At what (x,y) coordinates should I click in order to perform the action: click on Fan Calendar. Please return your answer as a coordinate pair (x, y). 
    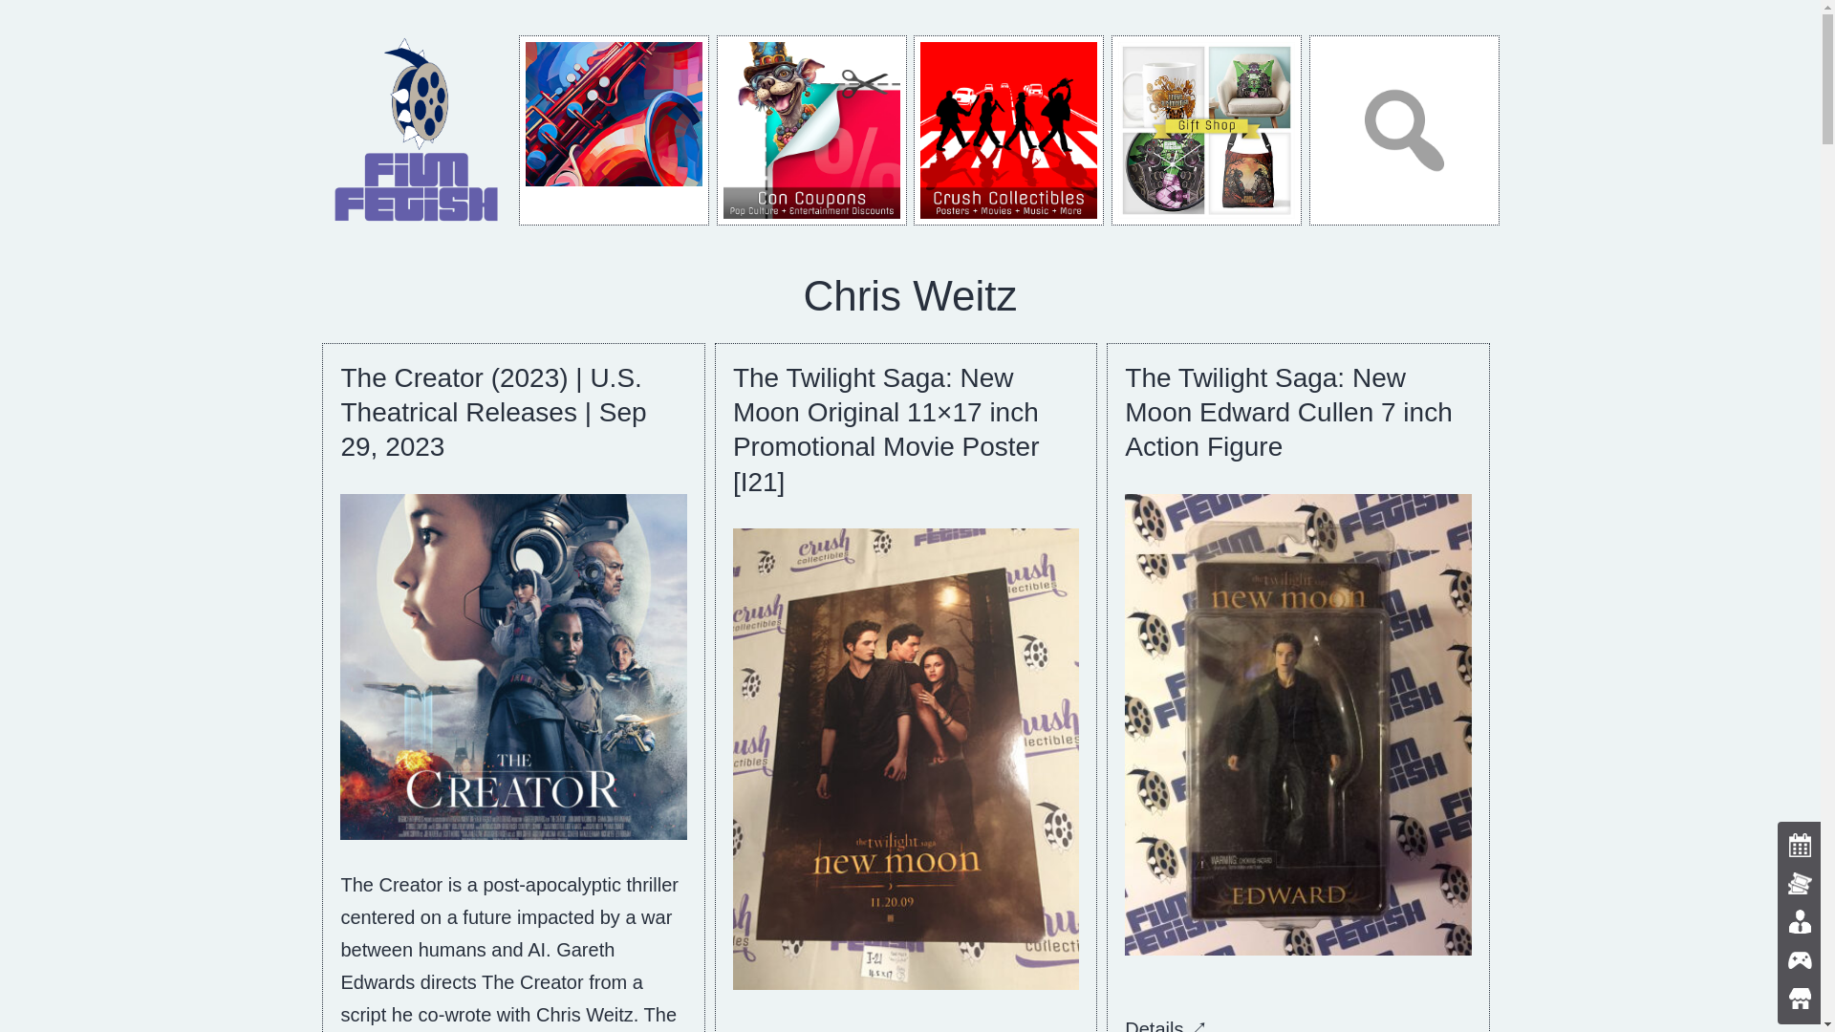
    Looking at the image, I should click on (614, 130).